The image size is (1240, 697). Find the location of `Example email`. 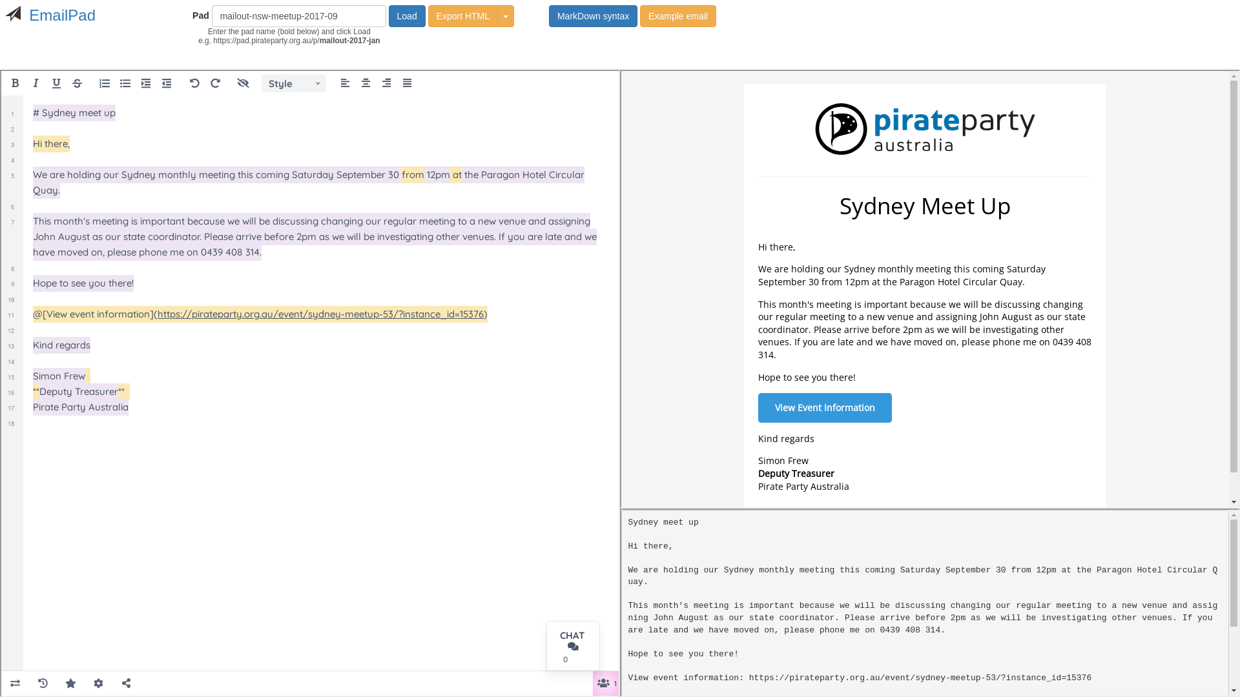

Example email is located at coordinates (678, 16).